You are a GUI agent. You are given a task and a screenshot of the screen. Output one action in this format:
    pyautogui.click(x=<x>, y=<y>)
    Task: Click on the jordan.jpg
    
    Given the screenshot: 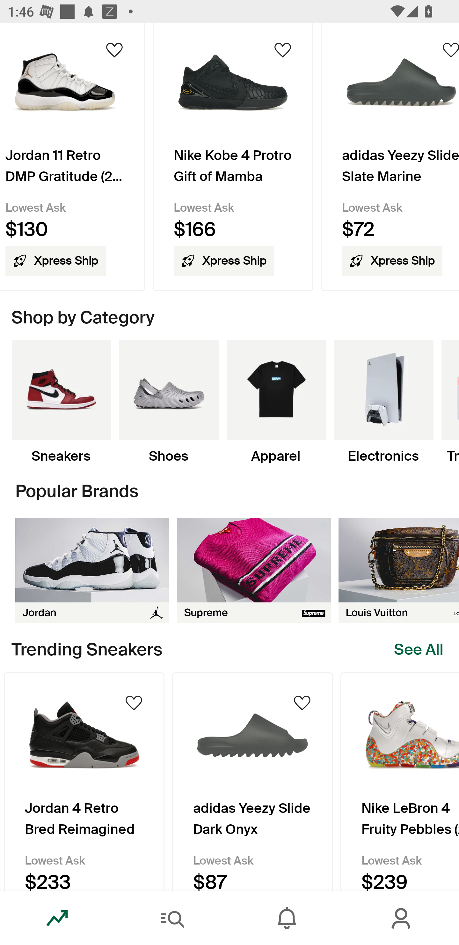 What is the action you would take?
    pyautogui.click(x=92, y=570)
    